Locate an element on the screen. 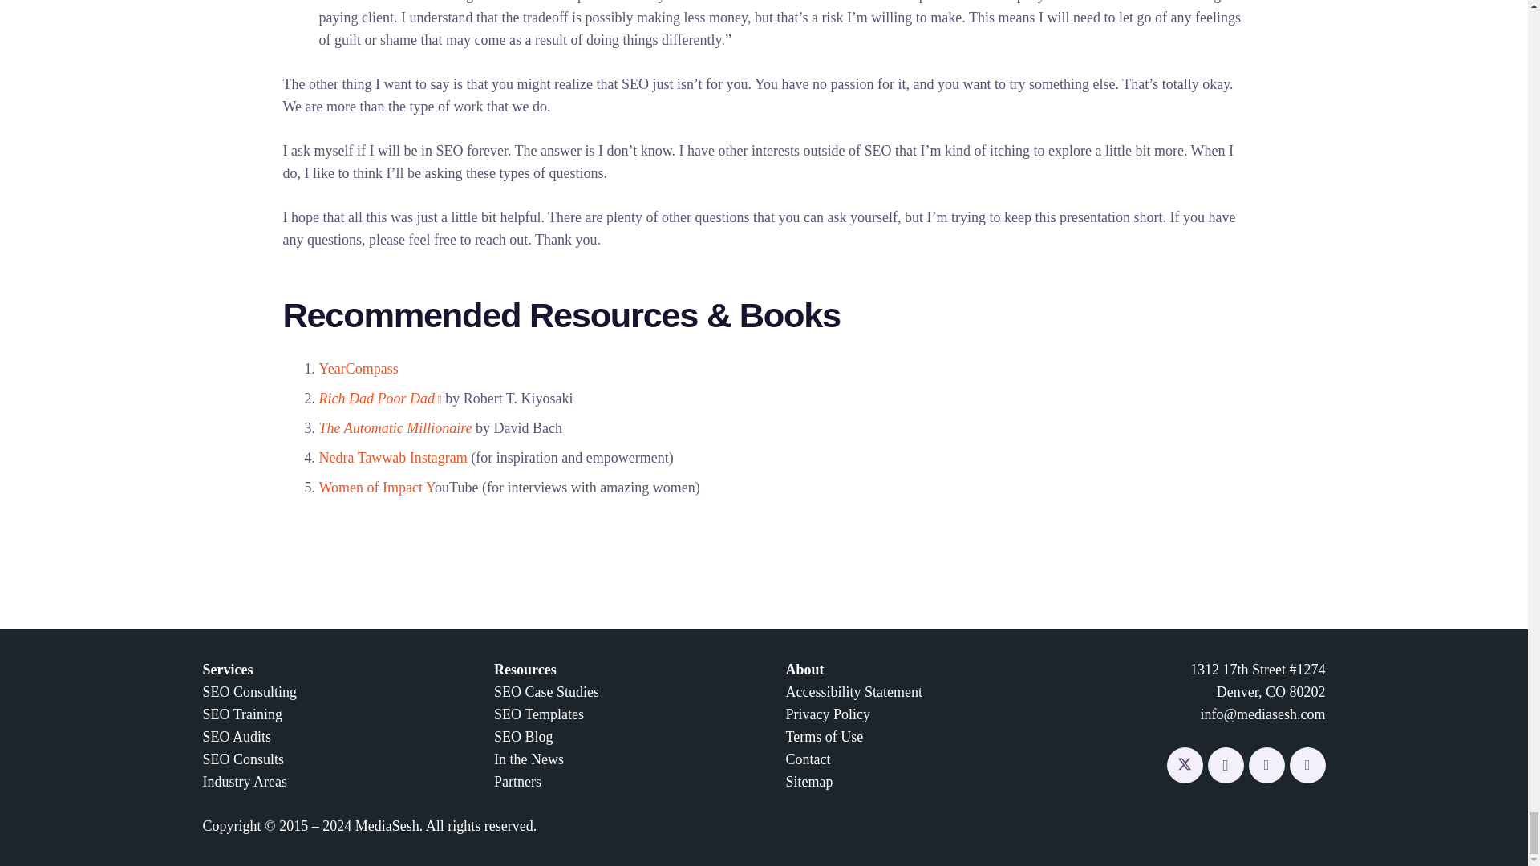  Services is located at coordinates (226, 669).